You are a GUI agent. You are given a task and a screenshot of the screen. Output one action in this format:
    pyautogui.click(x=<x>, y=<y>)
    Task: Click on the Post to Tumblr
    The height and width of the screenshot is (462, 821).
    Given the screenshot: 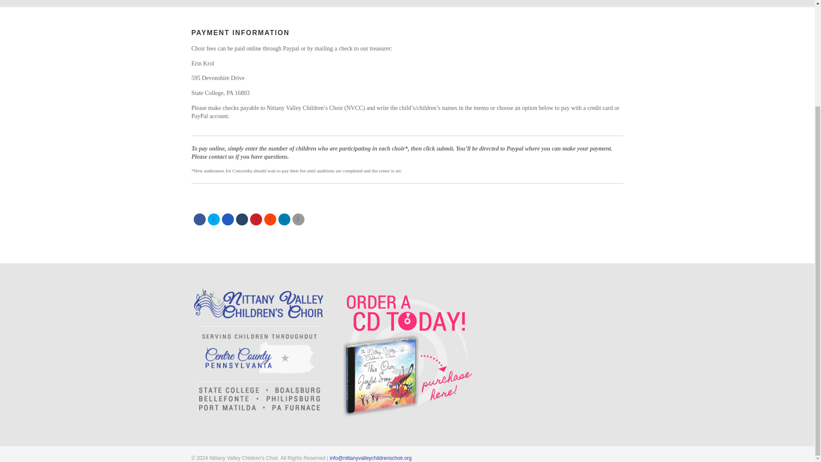 What is the action you would take?
    pyautogui.click(x=242, y=219)
    